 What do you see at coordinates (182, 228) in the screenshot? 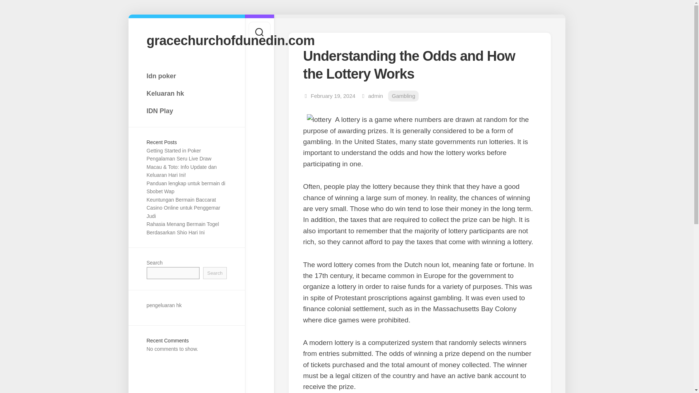
I see `Rahasia Menang Bermain Togel Berdasarkan Shio Hari Ini` at bounding box center [182, 228].